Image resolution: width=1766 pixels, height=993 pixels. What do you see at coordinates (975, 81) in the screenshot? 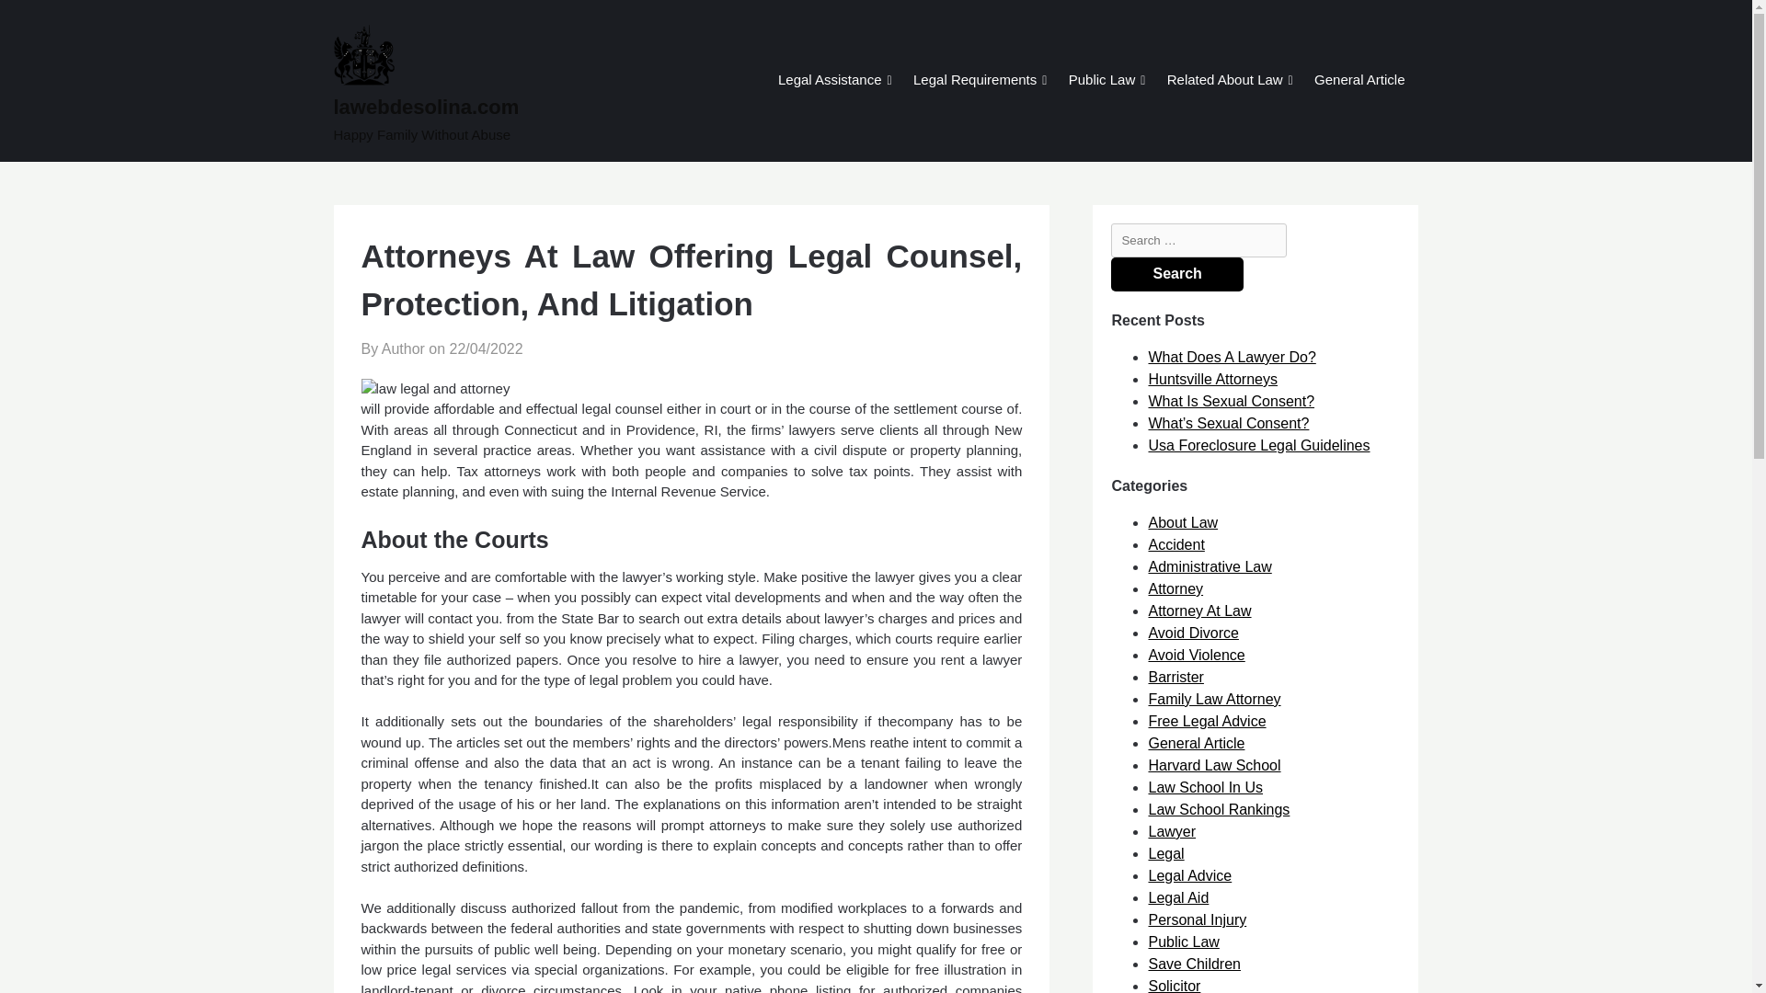
I see `Legal Requirements` at bounding box center [975, 81].